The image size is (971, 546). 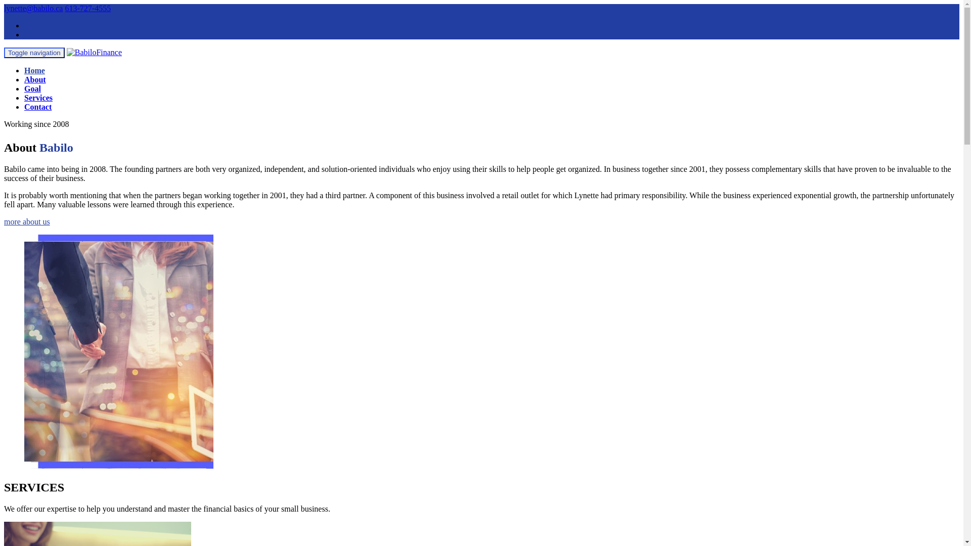 What do you see at coordinates (32, 89) in the screenshot?
I see `Goal` at bounding box center [32, 89].